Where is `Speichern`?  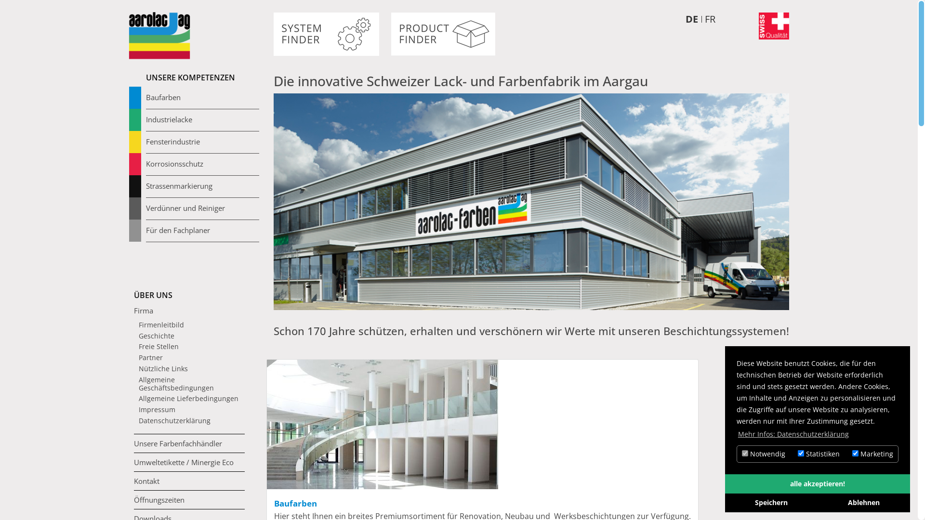 Speichern is located at coordinates (771, 503).